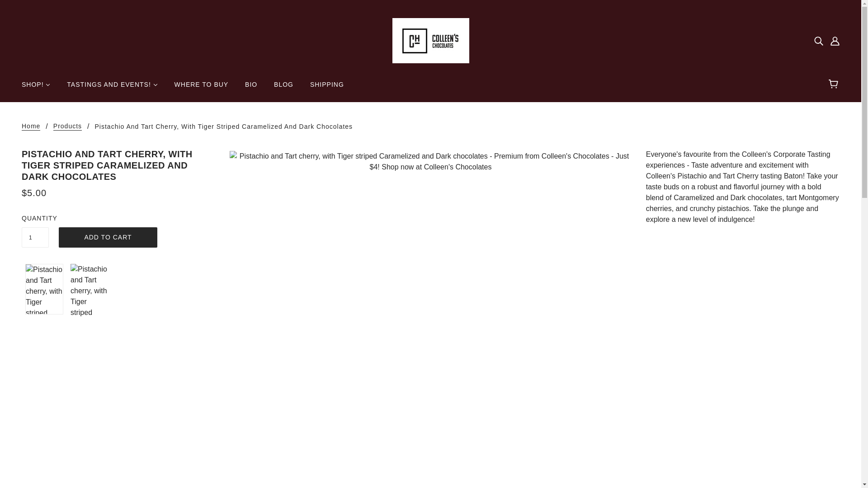 This screenshot has height=488, width=868. Describe the element at coordinates (251, 88) in the screenshot. I see `BIO` at that location.